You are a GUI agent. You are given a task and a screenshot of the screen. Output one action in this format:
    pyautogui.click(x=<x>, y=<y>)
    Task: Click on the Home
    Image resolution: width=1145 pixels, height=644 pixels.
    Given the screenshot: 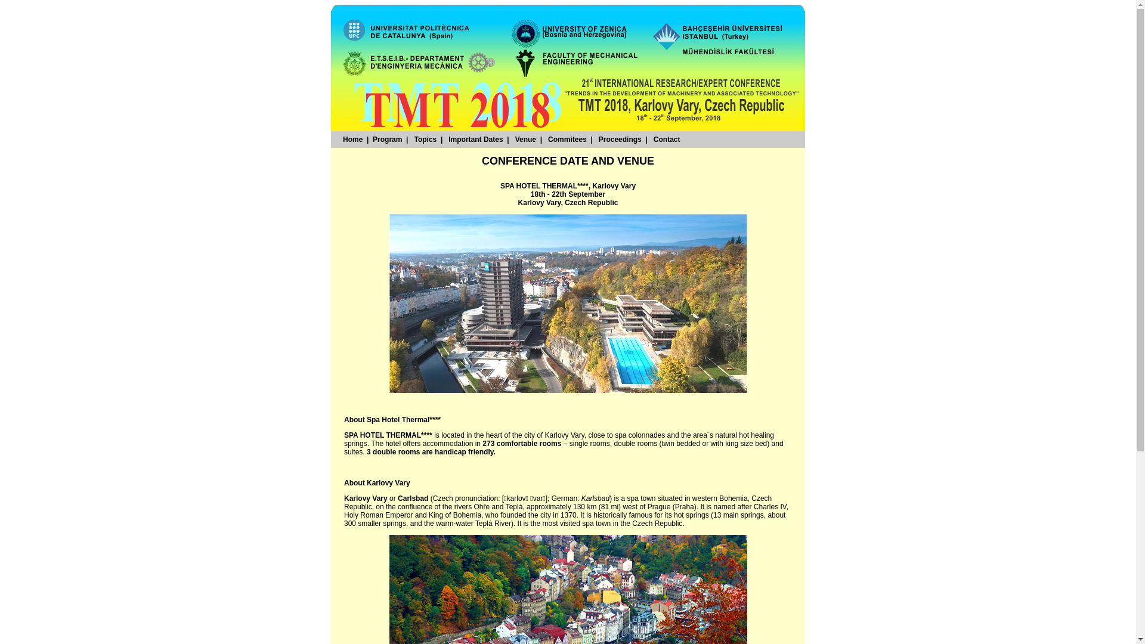 What is the action you would take?
    pyautogui.click(x=353, y=140)
    